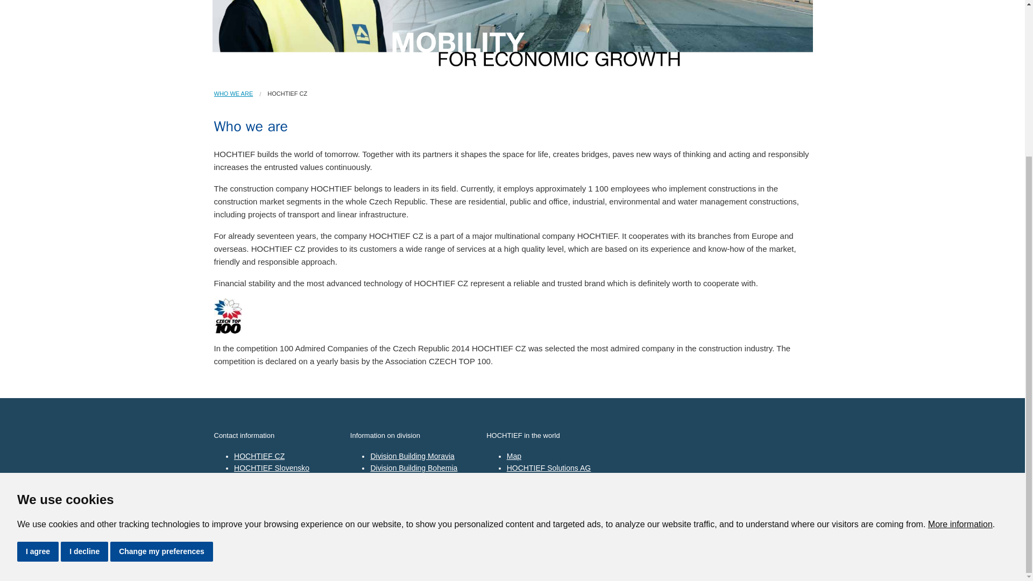 The height and width of the screenshot is (581, 1033). What do you see at coordinates (84, 344) in the screenshot?
I see `I decline` at bounding box center [84, 344].